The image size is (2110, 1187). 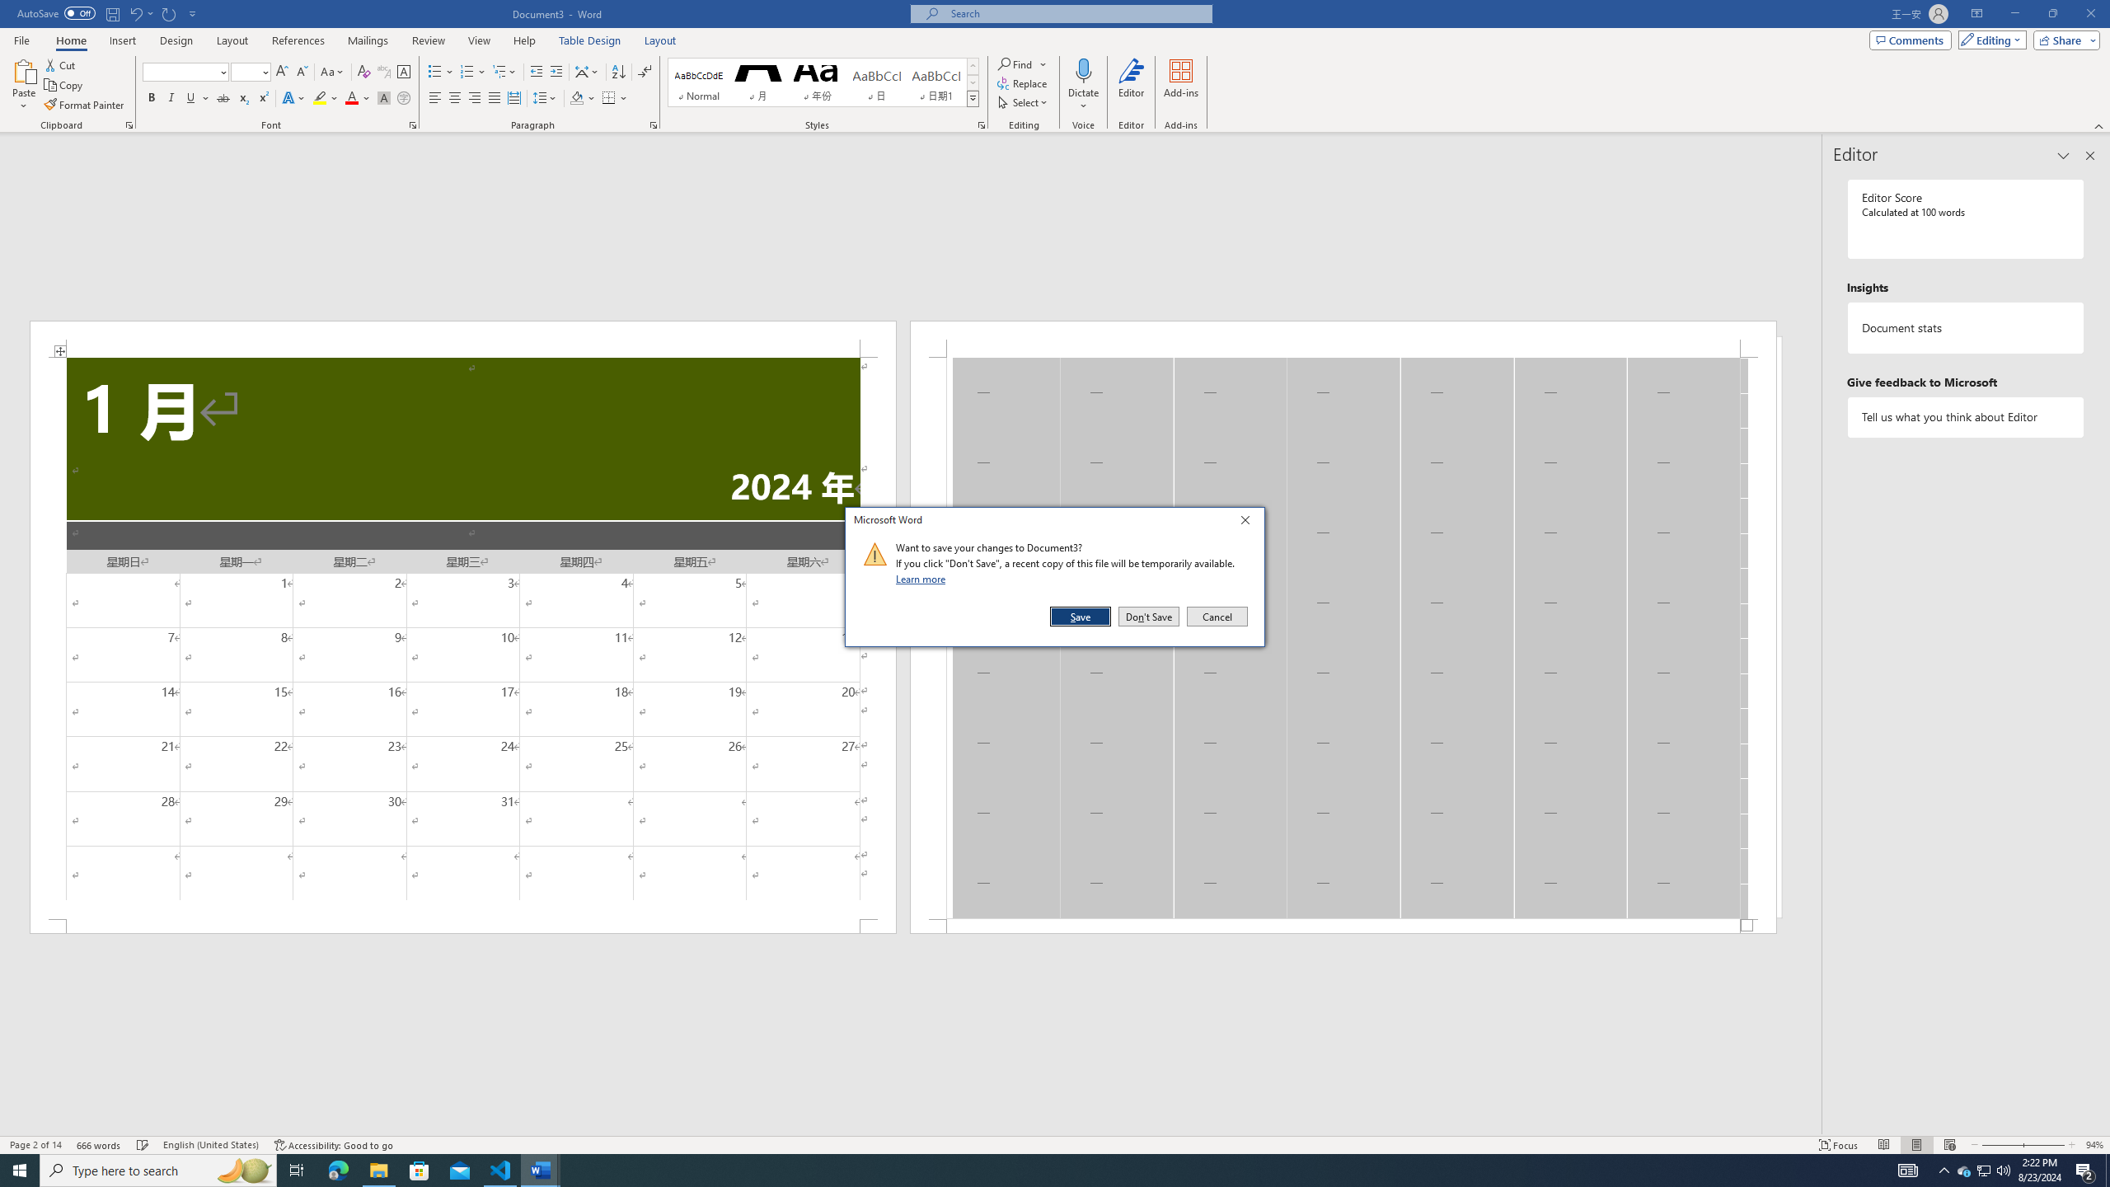 I want to click on Office Clipboard..., so click(x=524, y=40).